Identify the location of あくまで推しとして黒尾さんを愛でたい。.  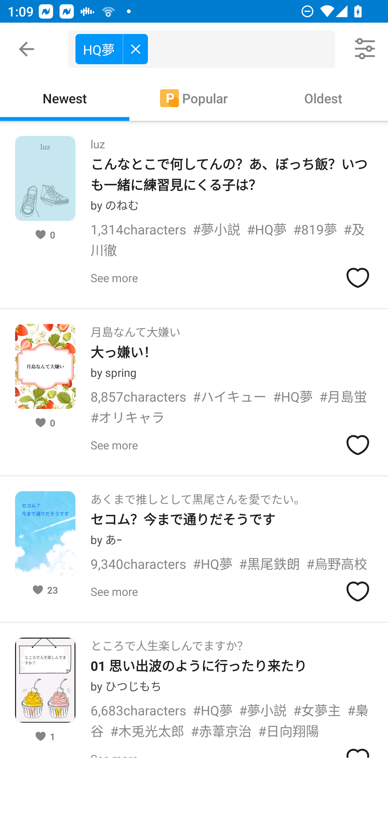
(198, 496).